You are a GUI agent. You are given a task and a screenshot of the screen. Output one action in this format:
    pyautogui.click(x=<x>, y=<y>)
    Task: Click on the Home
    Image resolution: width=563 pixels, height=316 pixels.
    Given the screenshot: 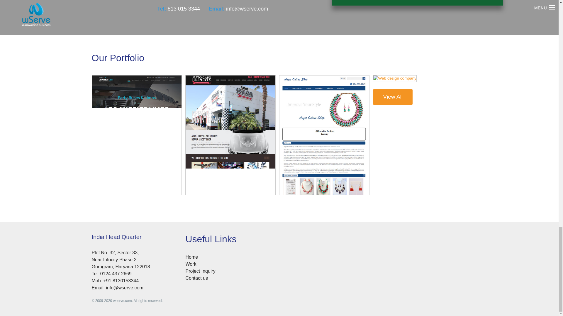 What is the action you would take?
    pyautogui.click(x=191, y=257)
    